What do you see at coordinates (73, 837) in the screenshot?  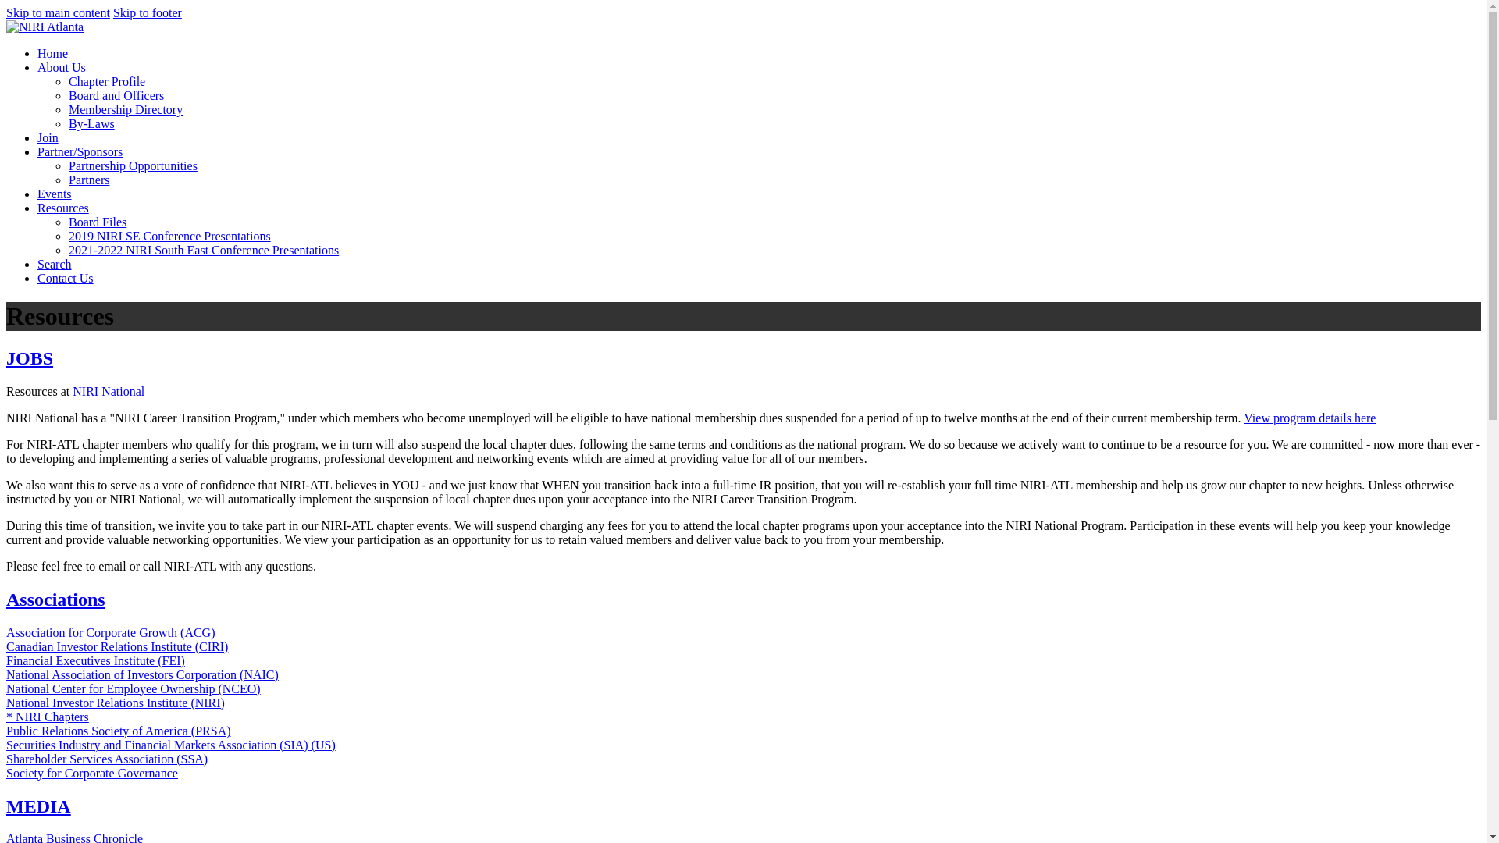 I see `Atlanta Business Chronicle` at bounding box center [73, 837].